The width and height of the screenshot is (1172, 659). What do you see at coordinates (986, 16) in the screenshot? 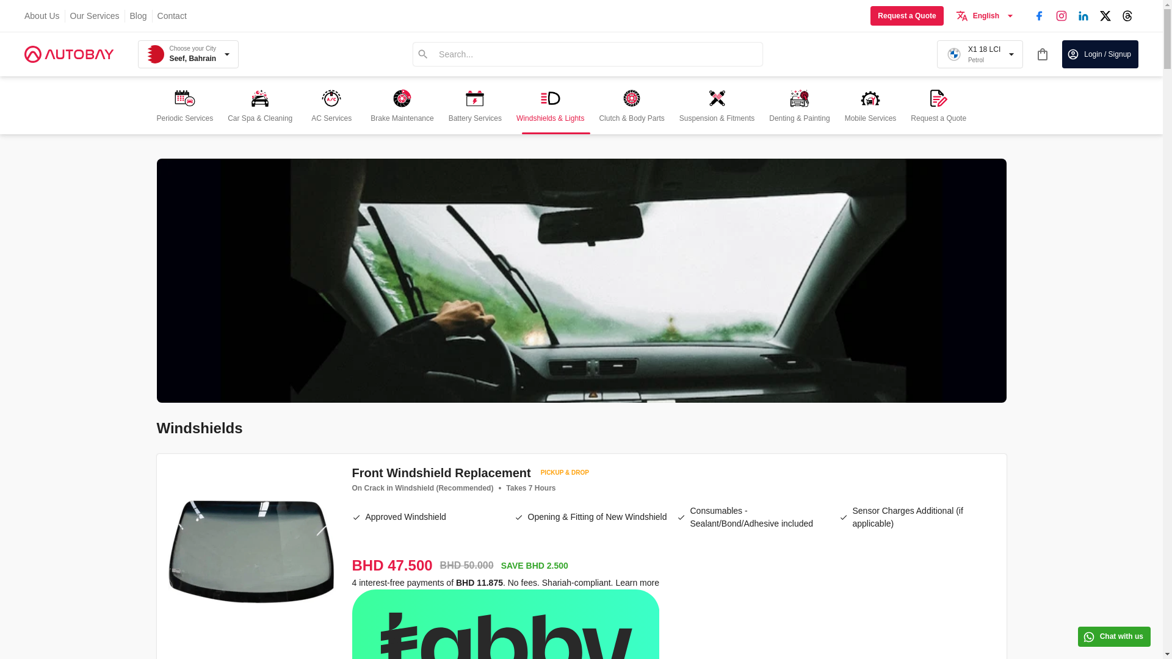
I see `Request a Quote` at bounding box center [986, 16].